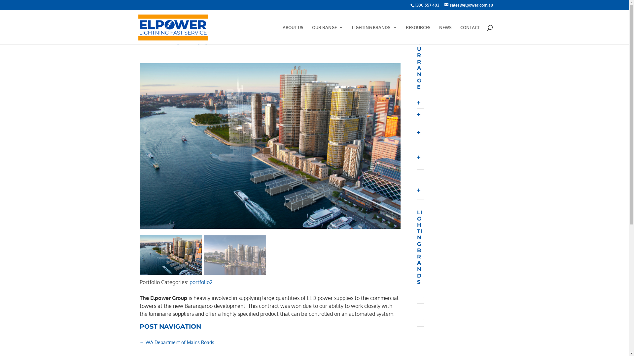 The width and height of the screenshot is (634, 356). Describe the element at coordinates (328, 35) in the screenshot. I see `OUR RANGE` at that location.